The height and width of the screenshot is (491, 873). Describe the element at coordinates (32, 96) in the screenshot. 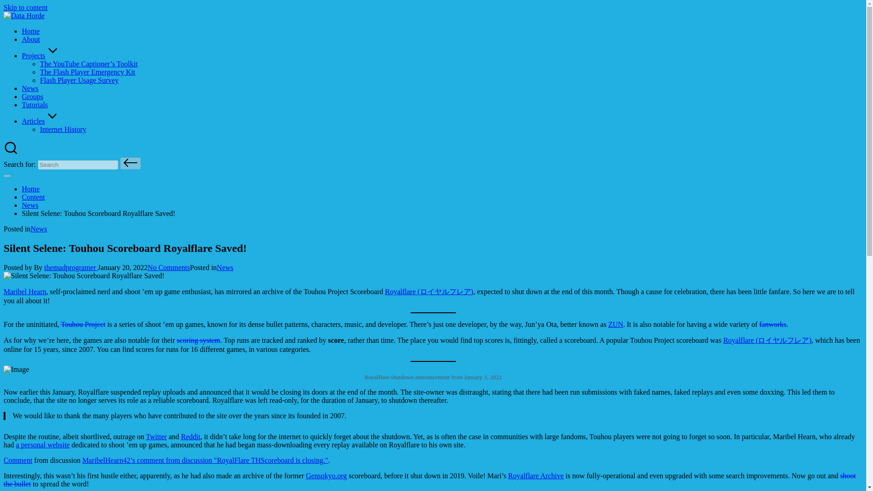

I see `Groups` at that location.